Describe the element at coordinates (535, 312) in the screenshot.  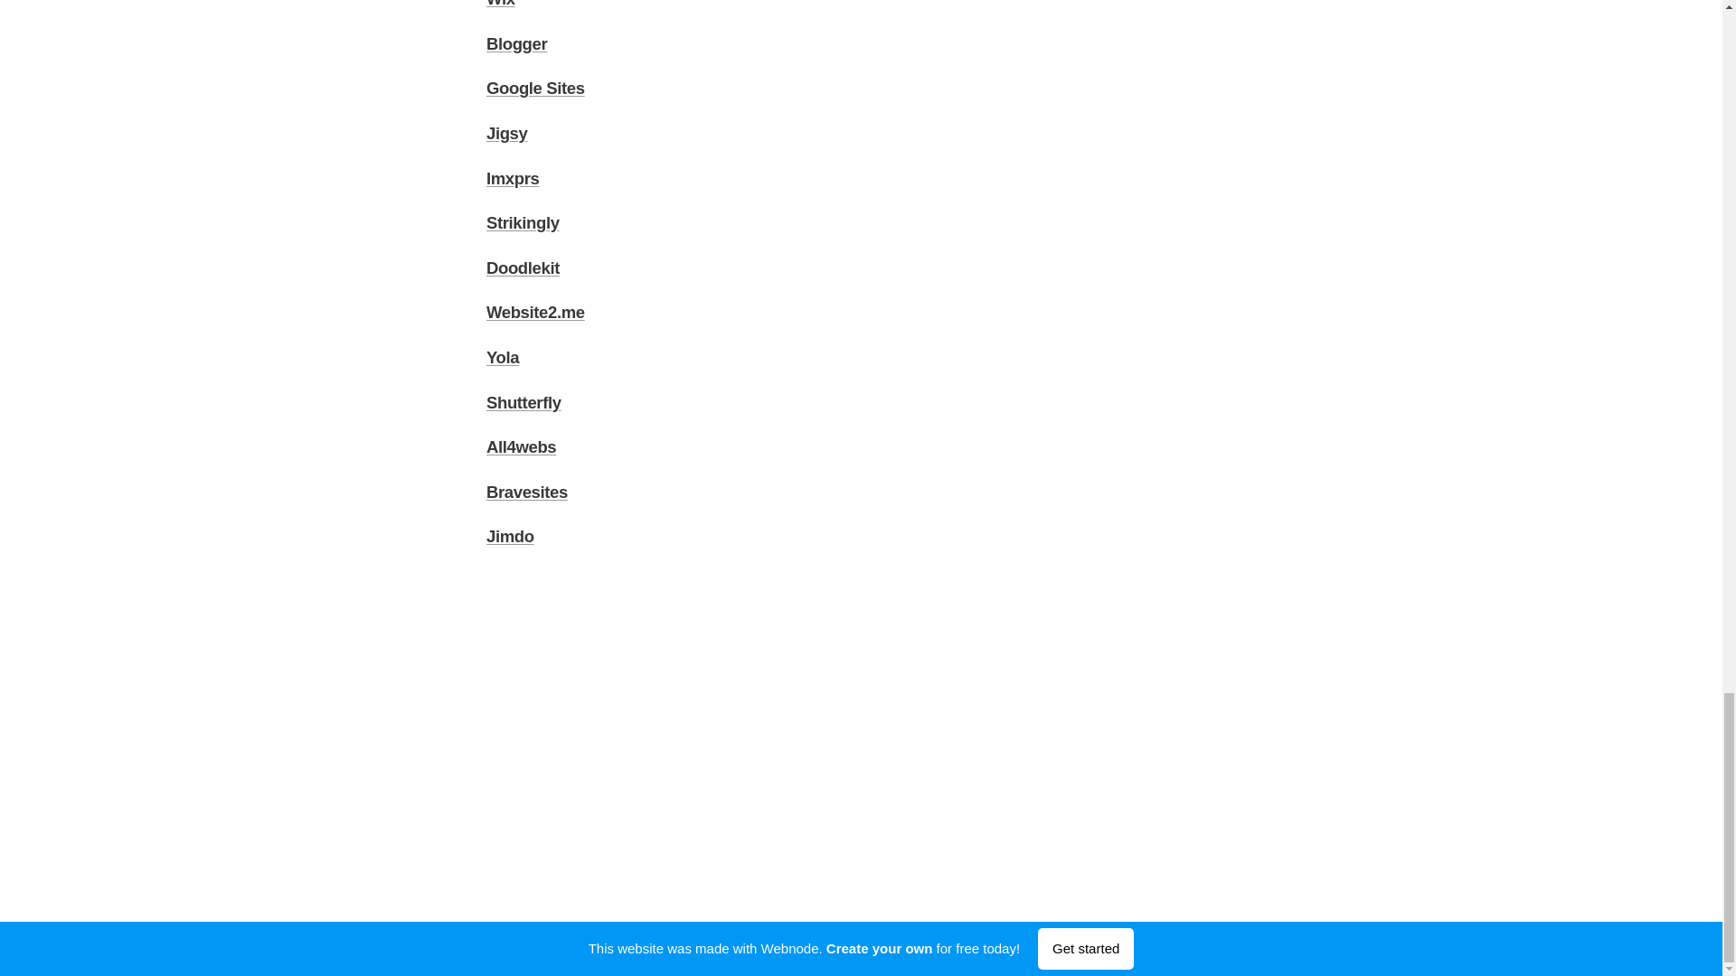
I see `Website2.me` at that location.